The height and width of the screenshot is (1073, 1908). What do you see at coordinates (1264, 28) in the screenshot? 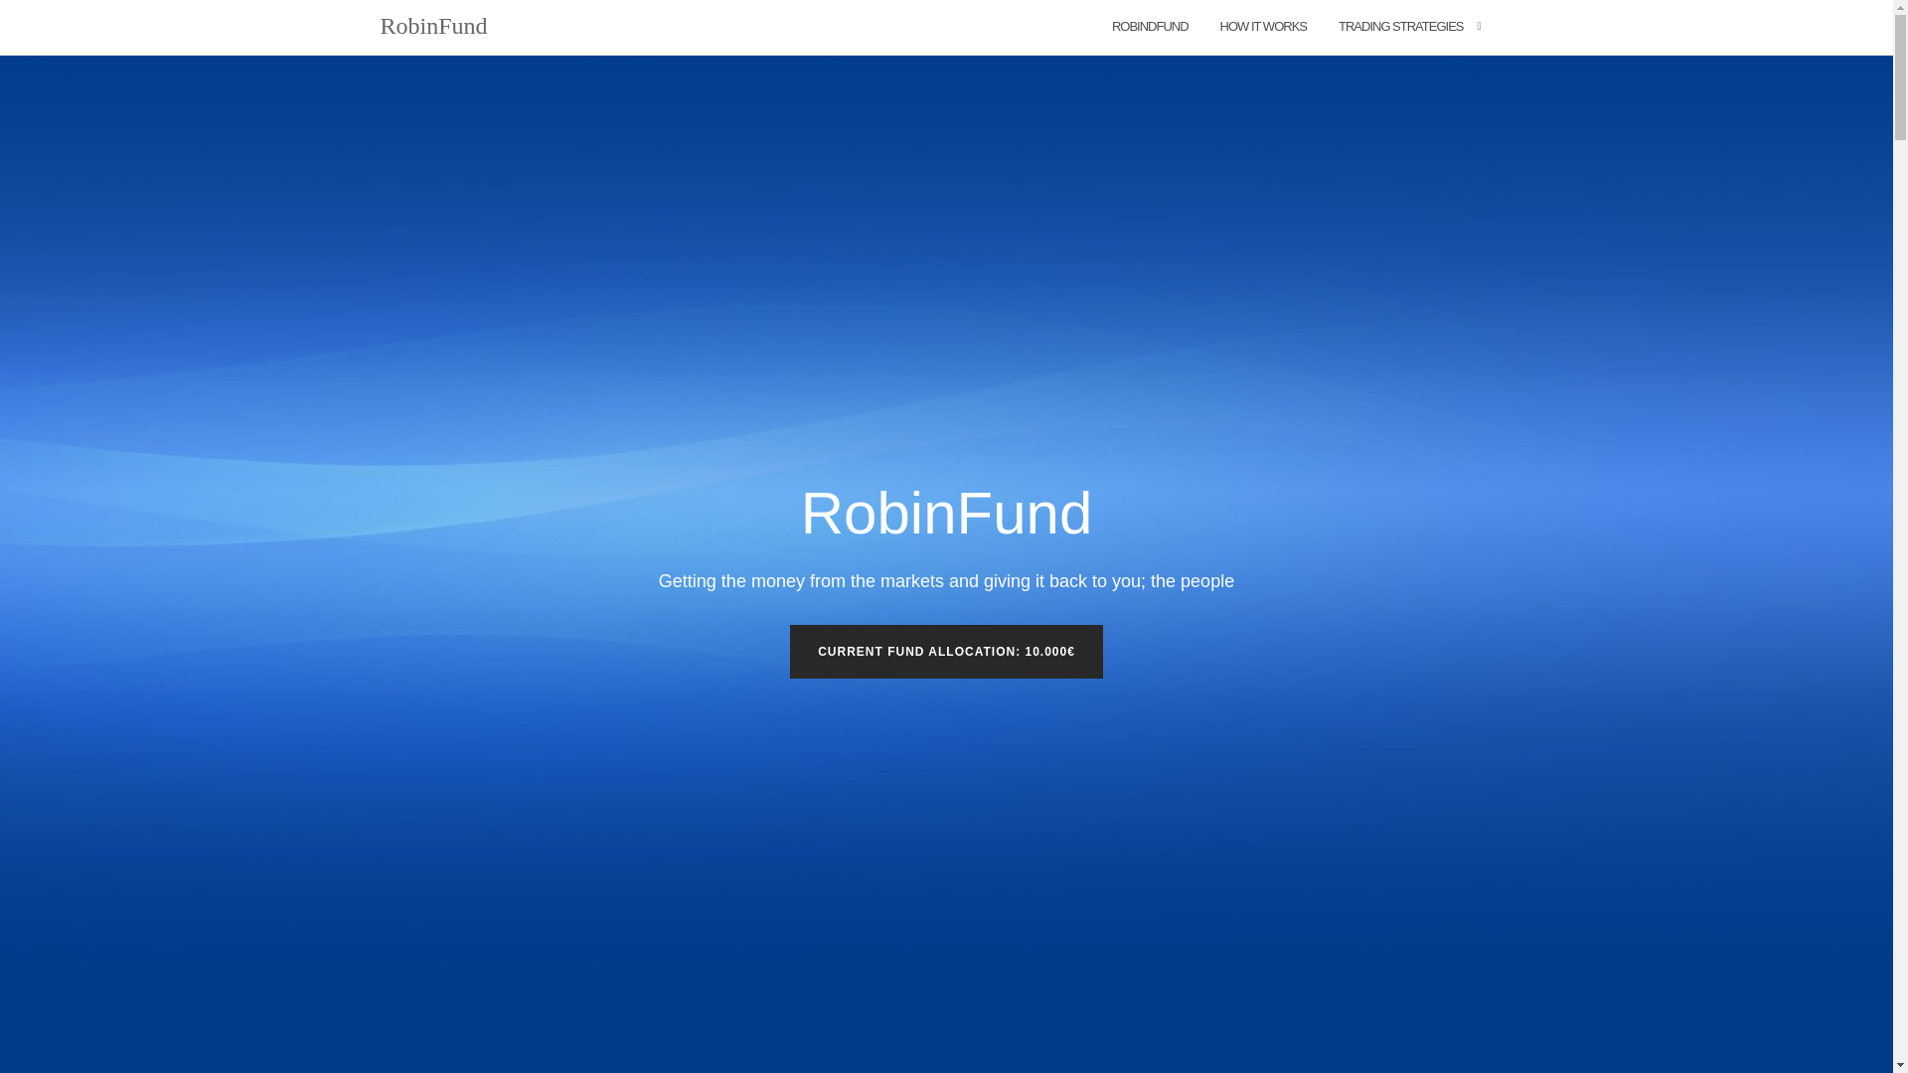
I see `How it Works` at bounding box center [1264, 28].